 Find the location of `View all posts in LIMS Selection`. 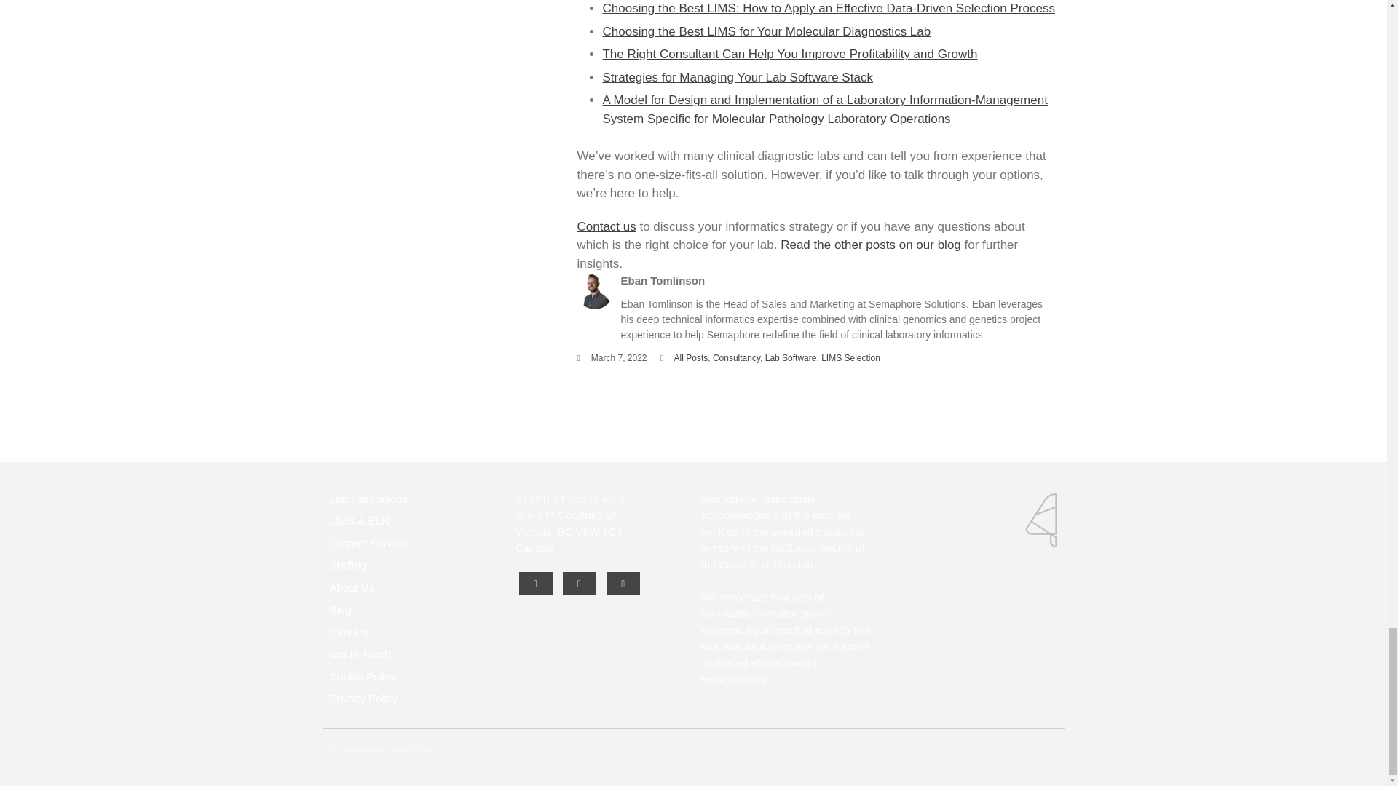

View all posts in LIMS Selection is located at coordinates (850, 357).